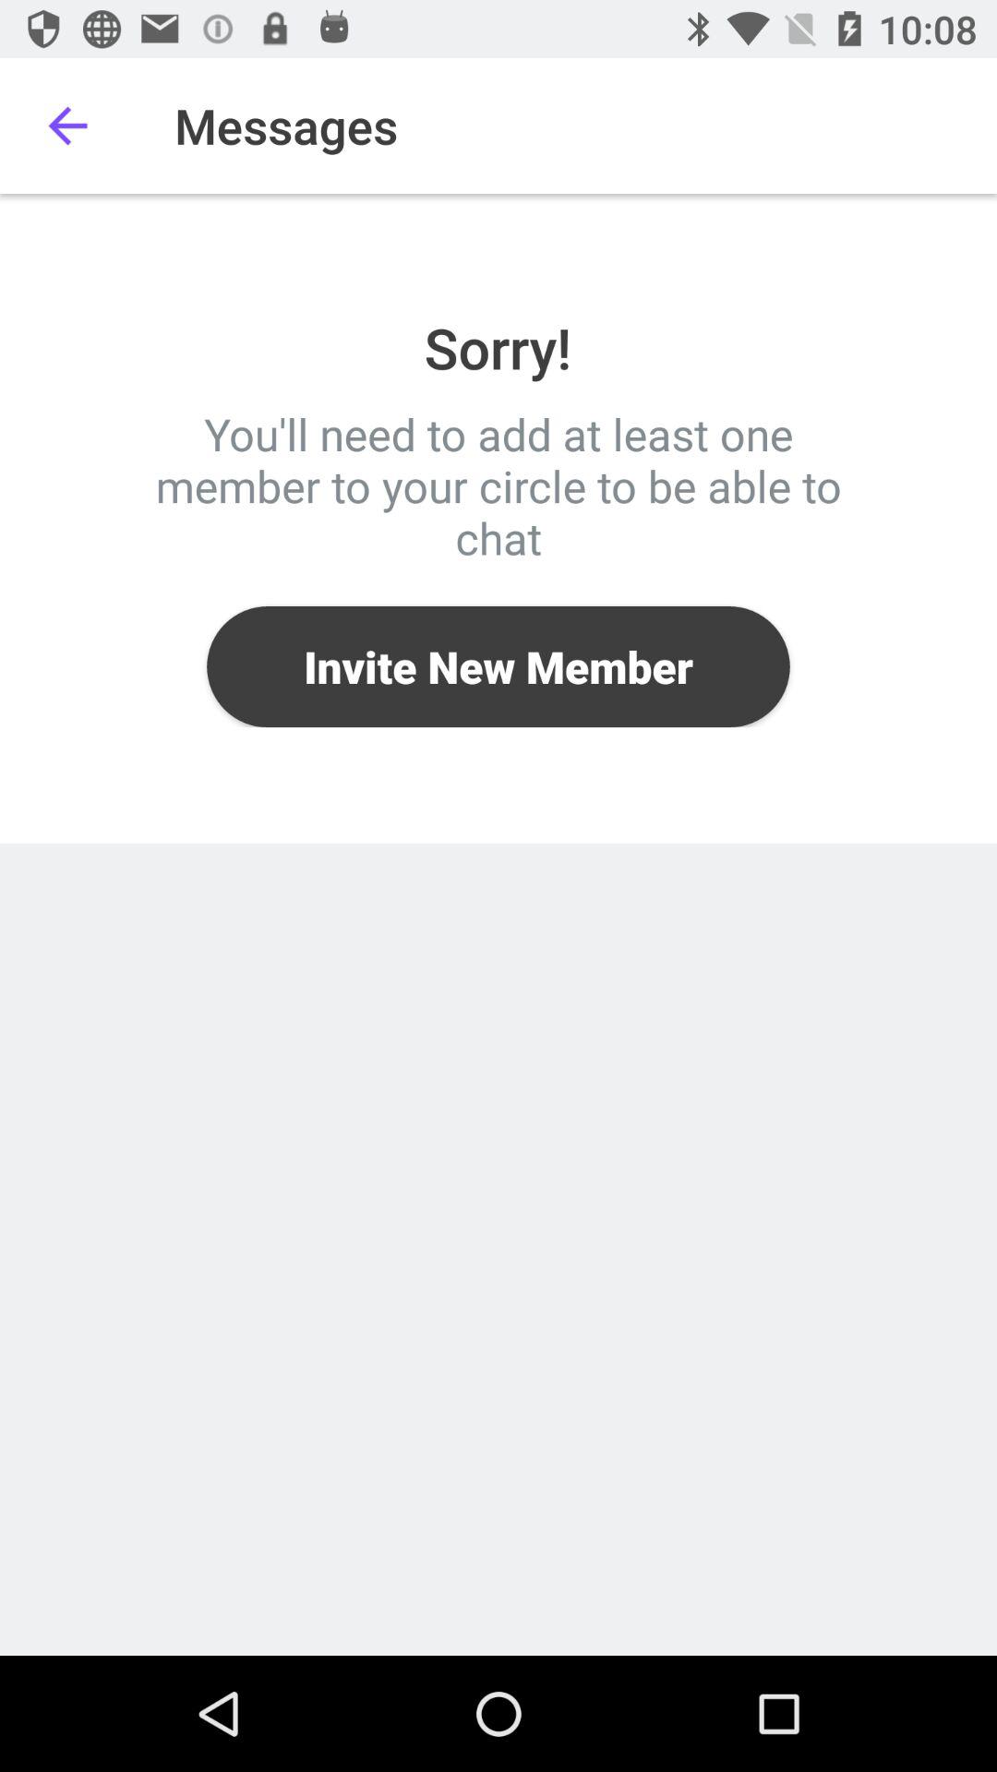 The image size is (997, 1772). I want to click on press the icon next to the messages, so click(67, 126).